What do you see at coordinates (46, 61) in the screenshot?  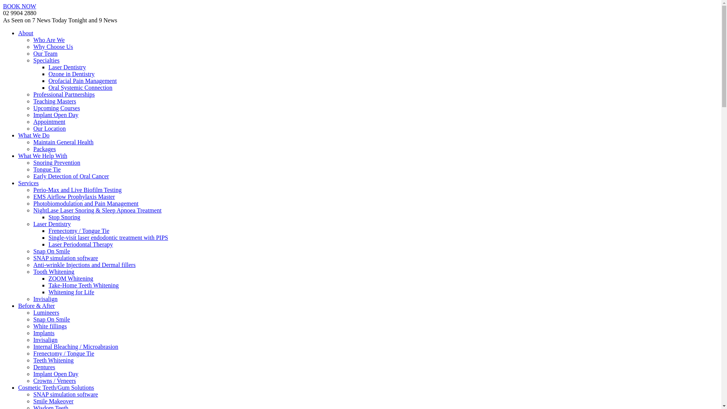 I see `Specialties` at bounding box center [46, 61].